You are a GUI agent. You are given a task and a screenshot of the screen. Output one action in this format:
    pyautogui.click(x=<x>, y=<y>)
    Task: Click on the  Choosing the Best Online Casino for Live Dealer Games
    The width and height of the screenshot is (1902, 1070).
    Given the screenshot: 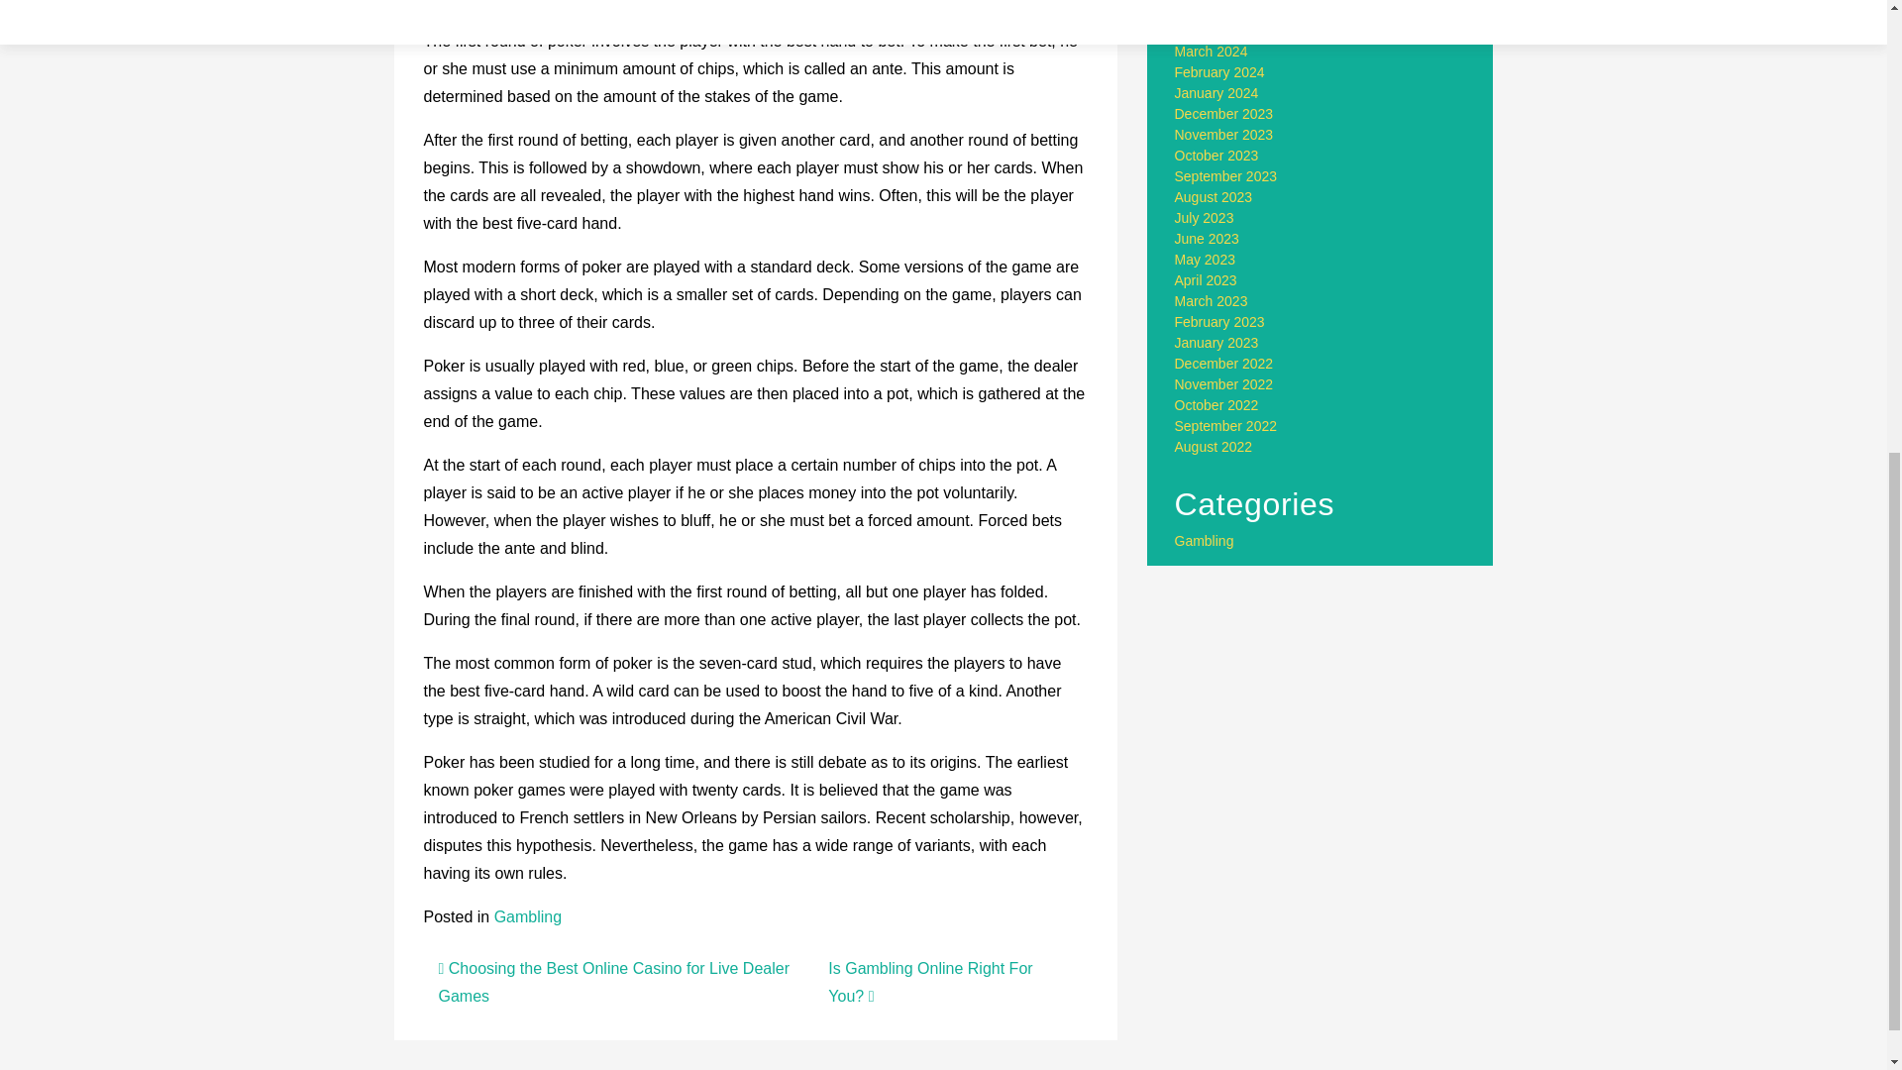 What is the action you would take?
    pyautogui.click(x=612, y=982)
    